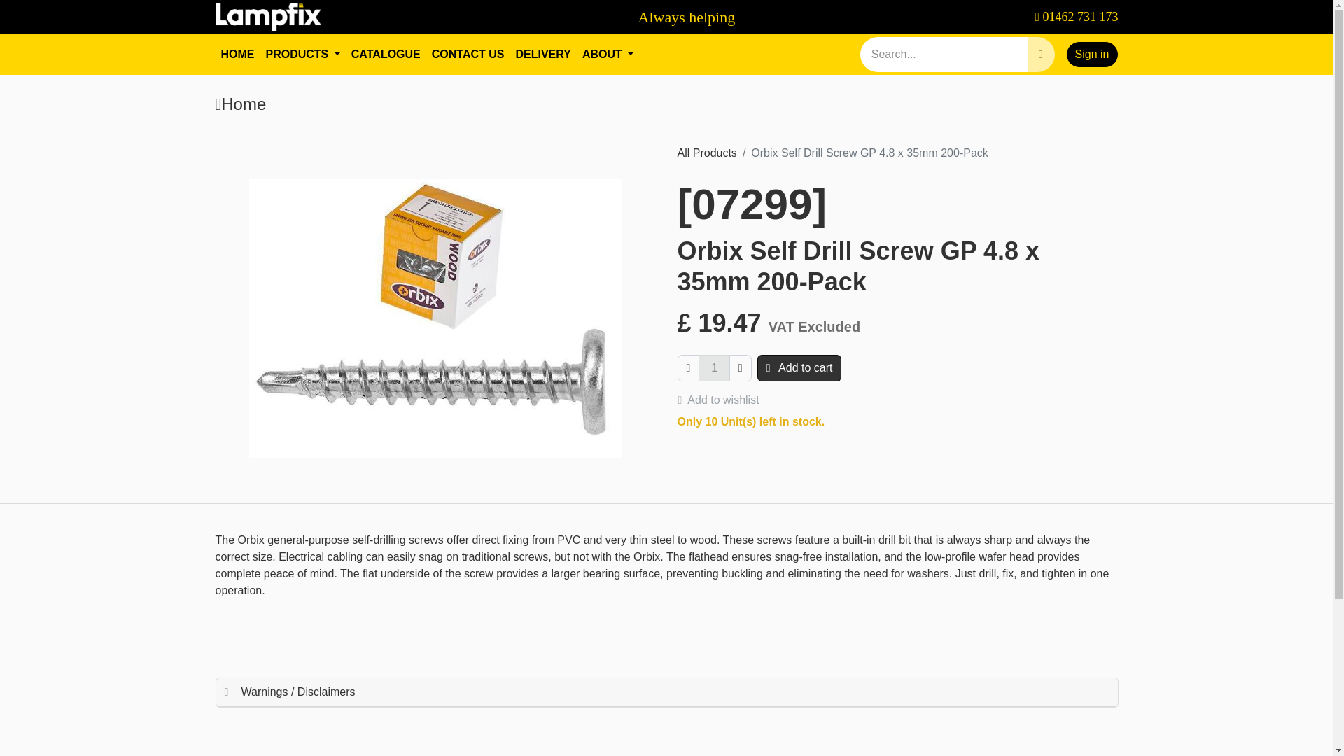 This screenshot has height=756, width=1344. I want to click on HOME, so click(238, 55).